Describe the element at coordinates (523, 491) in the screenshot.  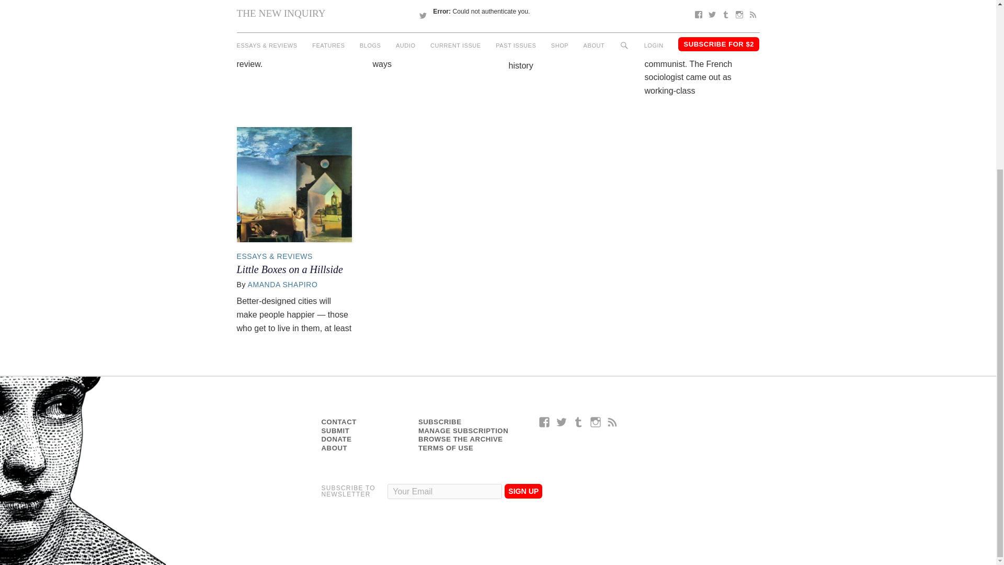
I see `Sign up` at that location.